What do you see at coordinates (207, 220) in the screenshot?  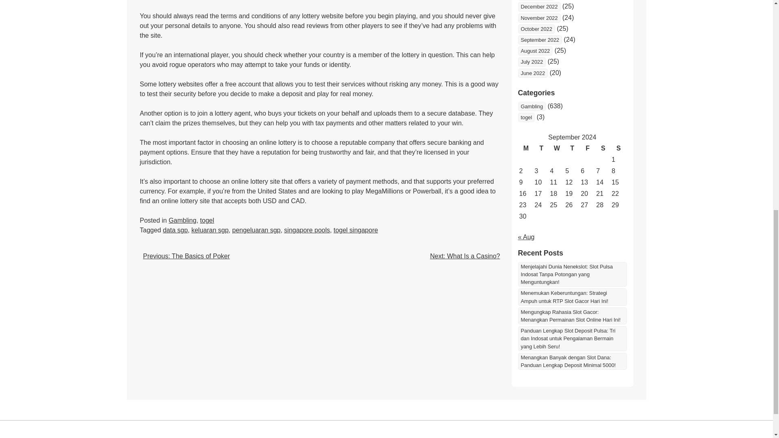 I see `togel` at bounding box center [207, 220].